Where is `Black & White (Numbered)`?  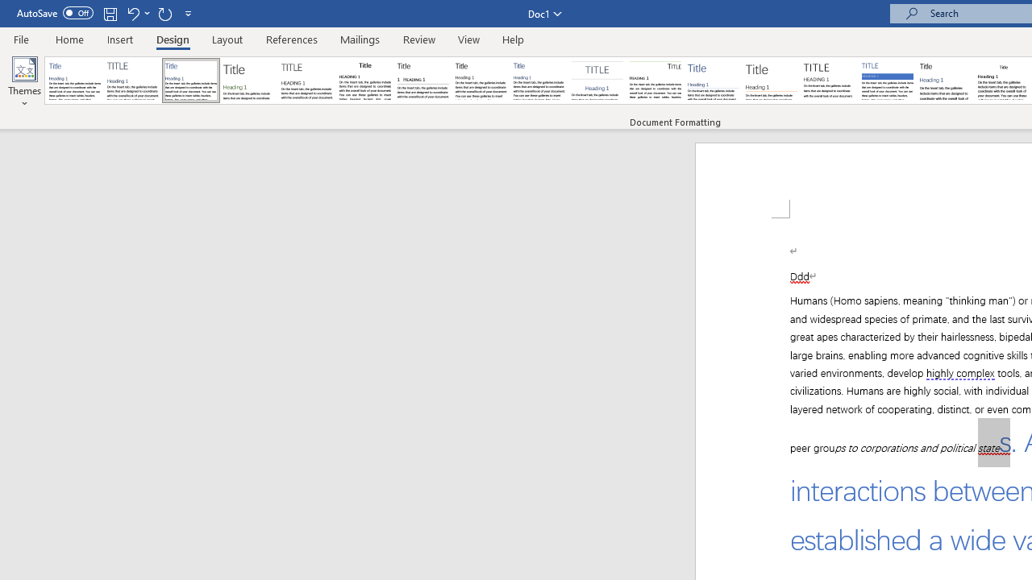 Black & White (Numbered) is located at coordinates (422, 81).